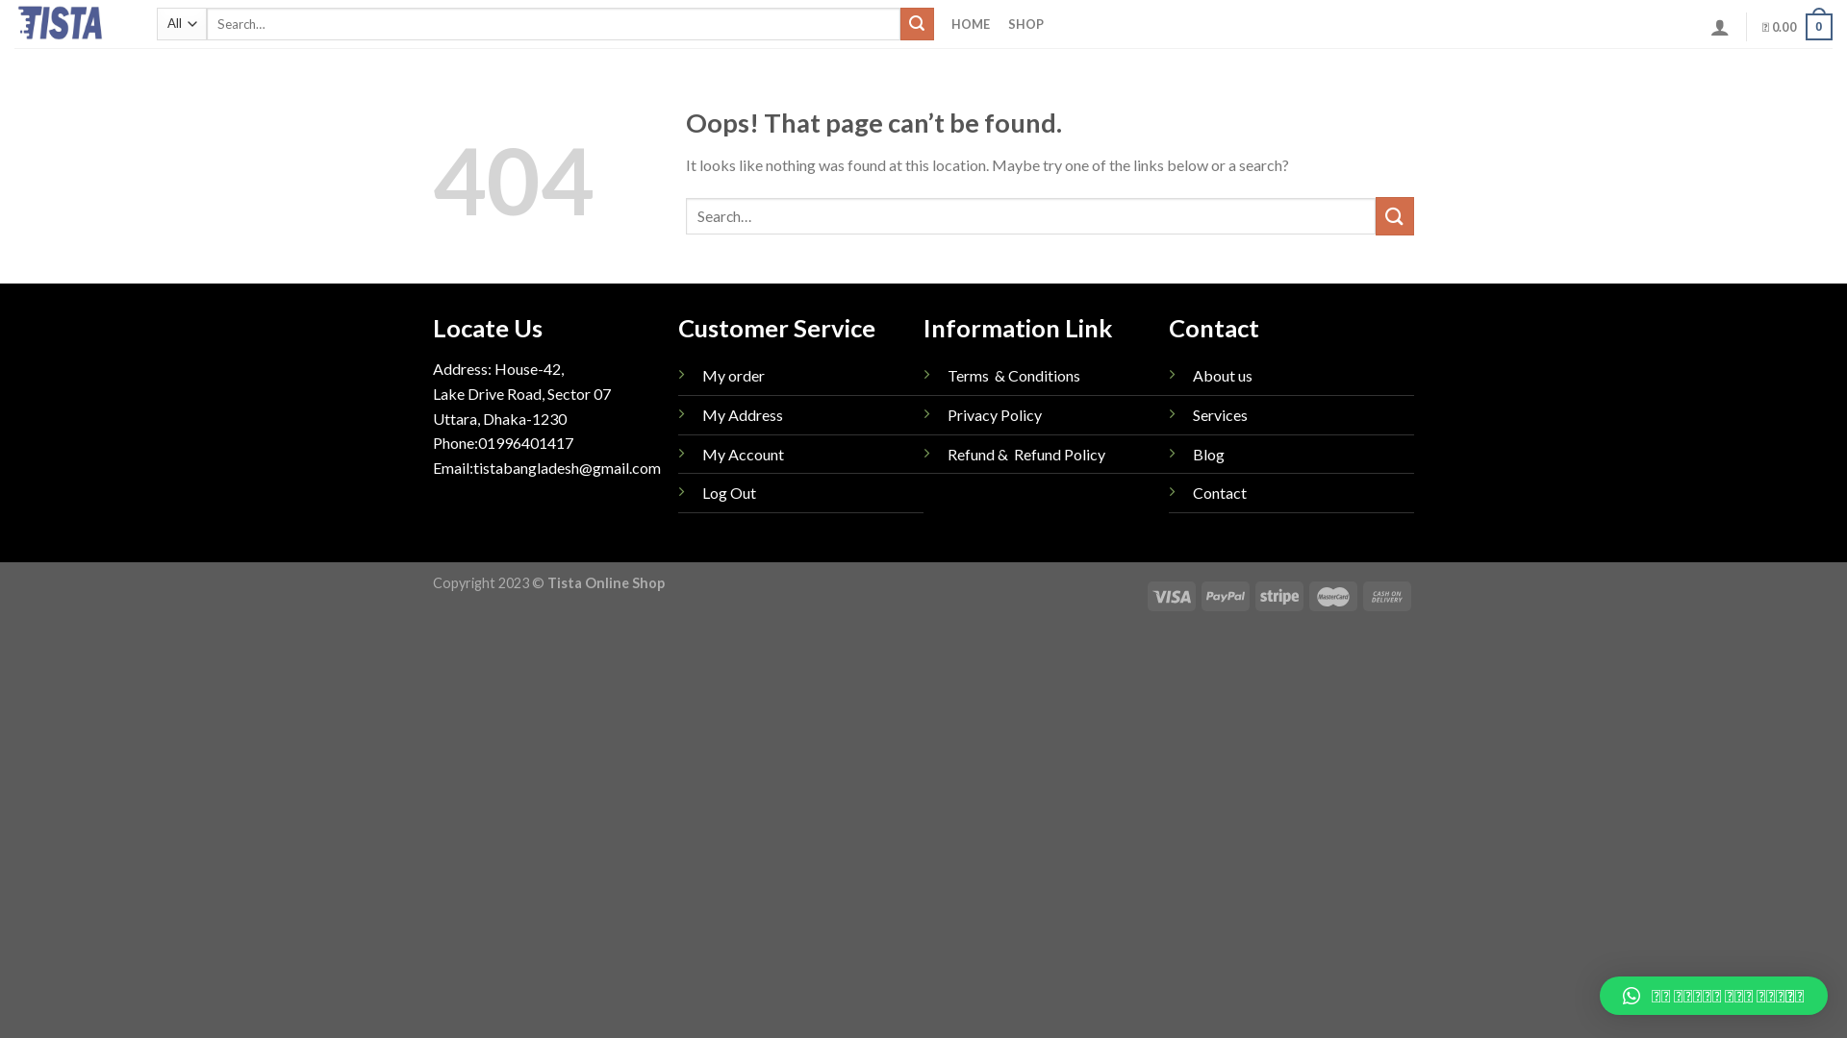  I want to click on Log Out, so click(729, 492).